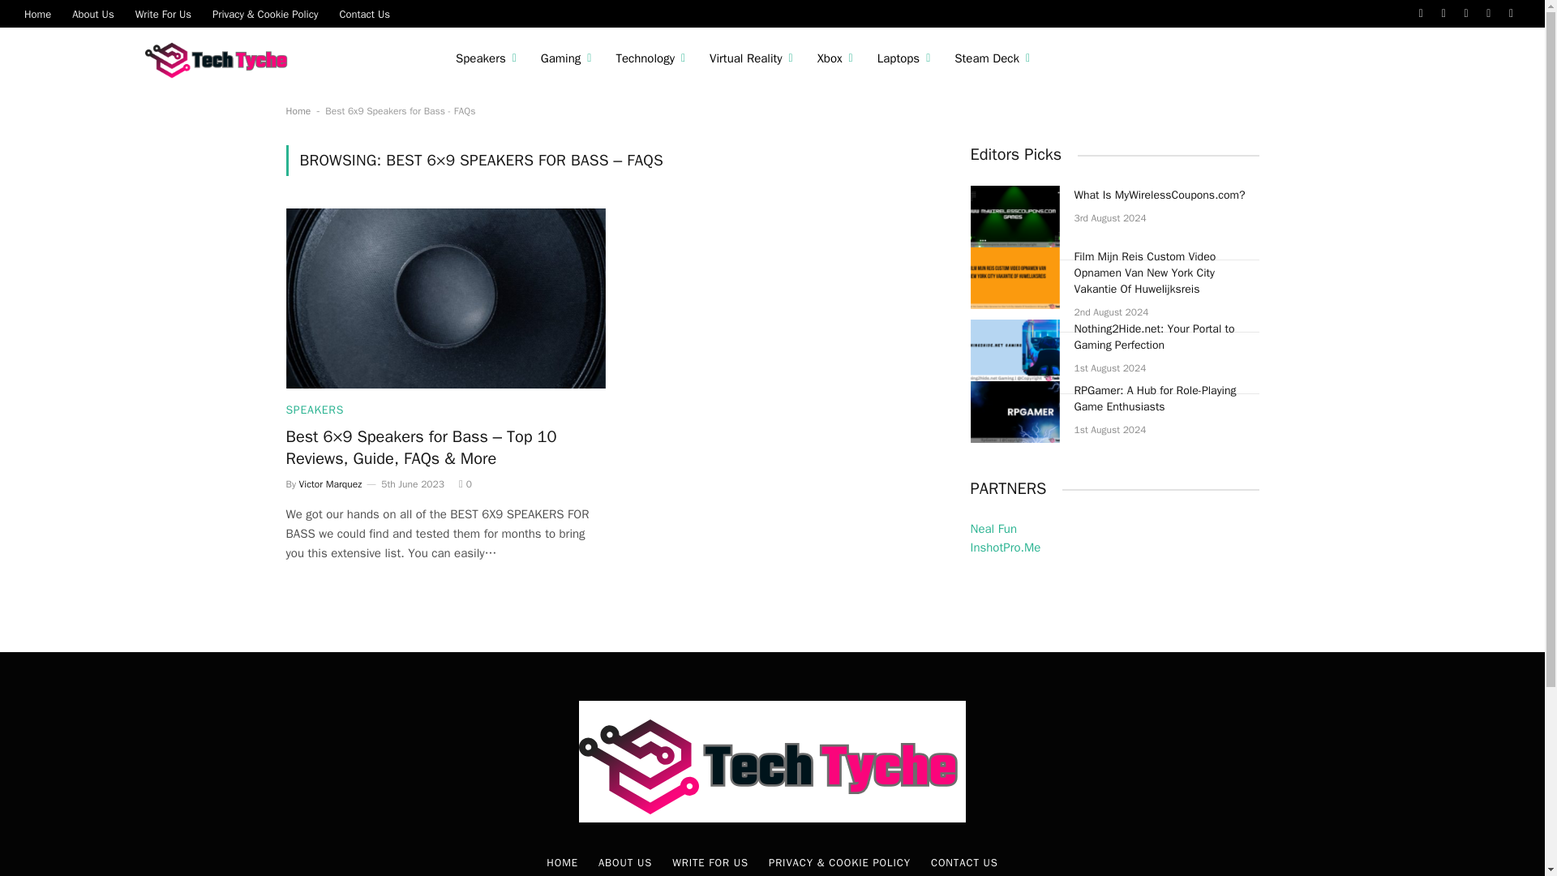 This screenshot has height=876, width=1557. Describe the element at coordinates (487, 58) in the screenshot. I see `Speakers` at that location.